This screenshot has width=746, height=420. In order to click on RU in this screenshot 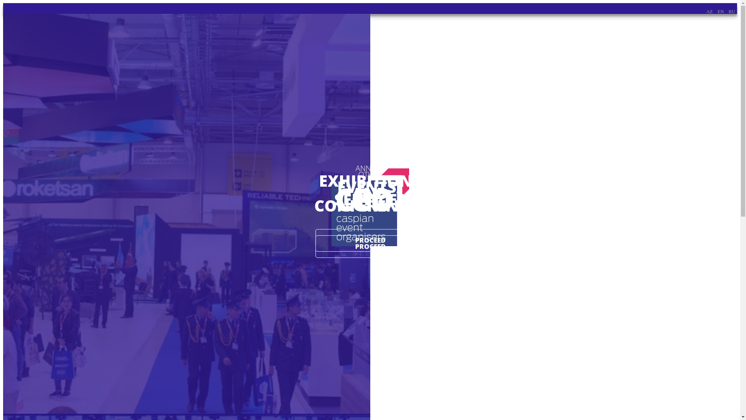, I will do `click(732, 12)`.